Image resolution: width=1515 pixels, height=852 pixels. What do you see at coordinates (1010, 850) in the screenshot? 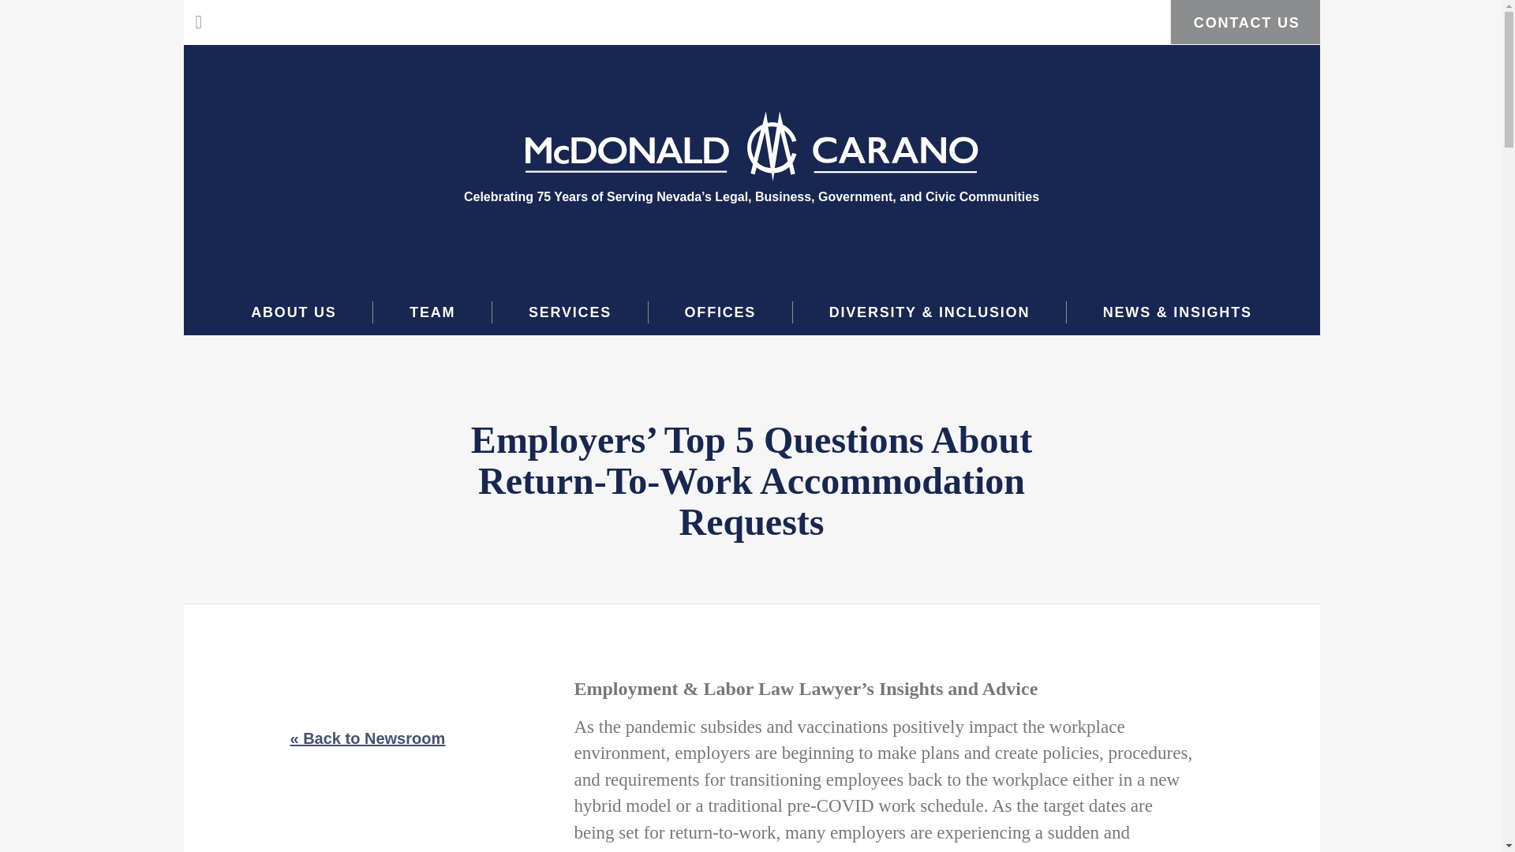
I see `Kristen Gallagher` at bounding box center [1010, 850].